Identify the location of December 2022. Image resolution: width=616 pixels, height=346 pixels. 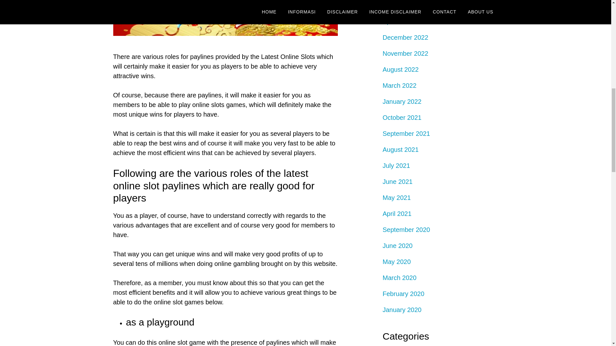
(405, 37).